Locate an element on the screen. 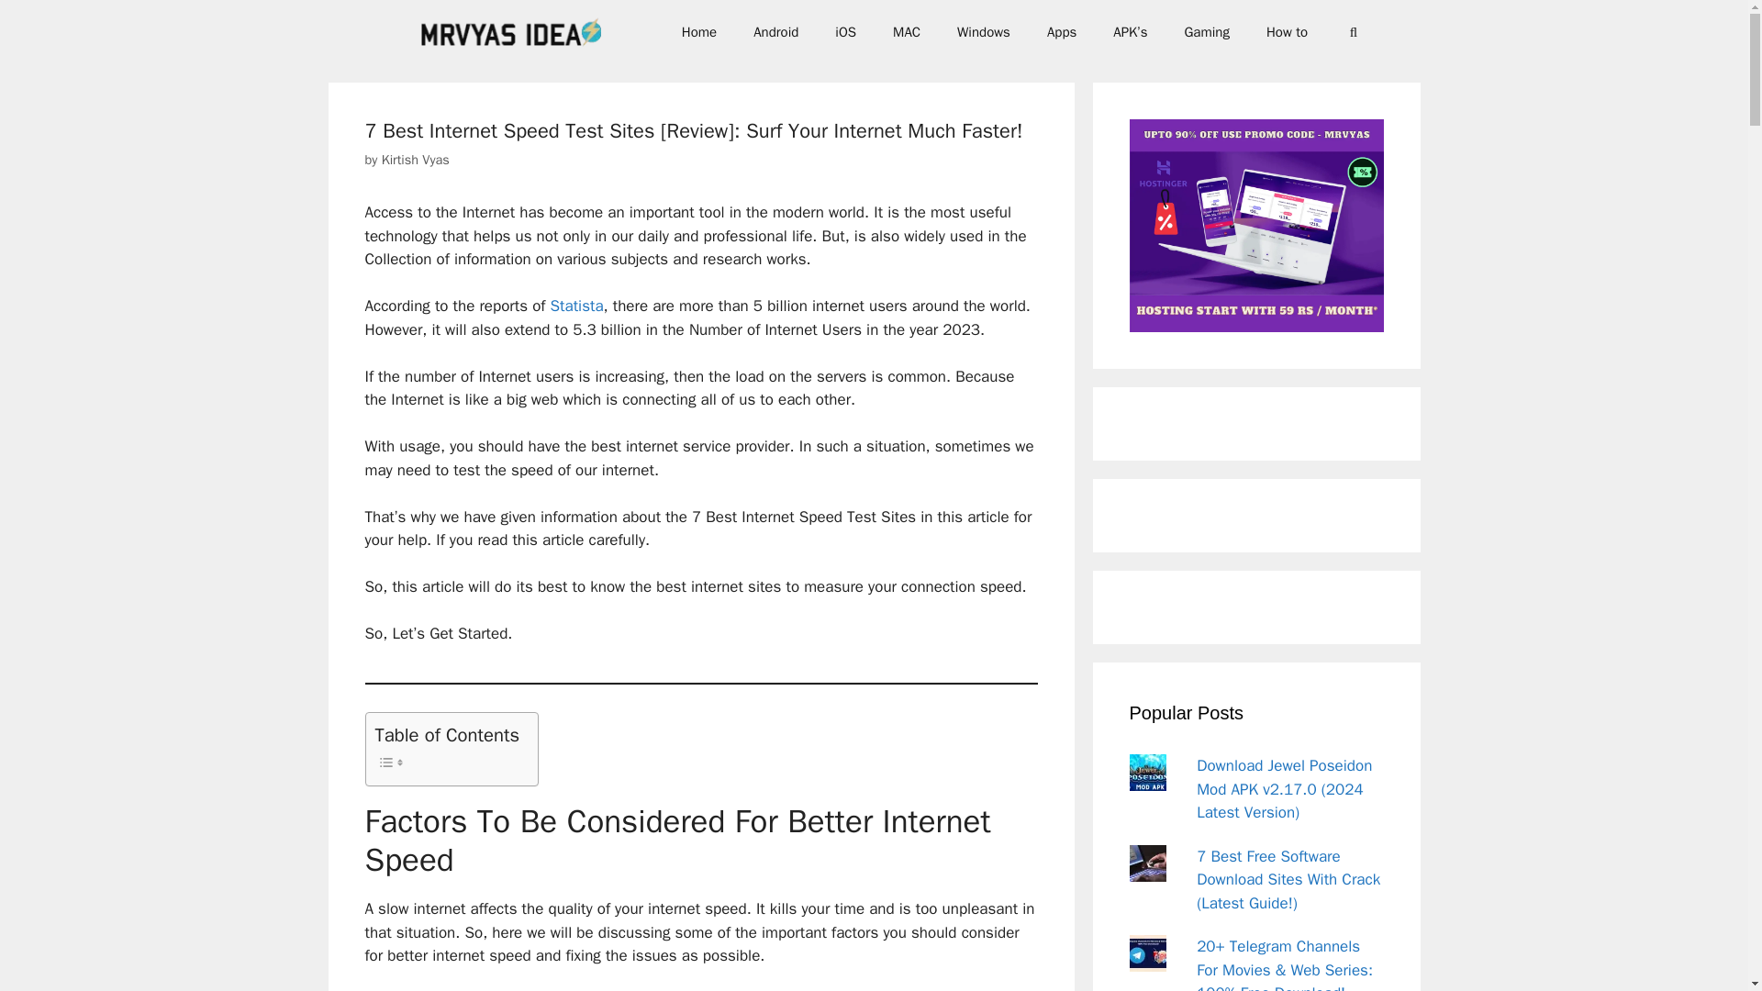  How to is located at coordinates (1287, 31).